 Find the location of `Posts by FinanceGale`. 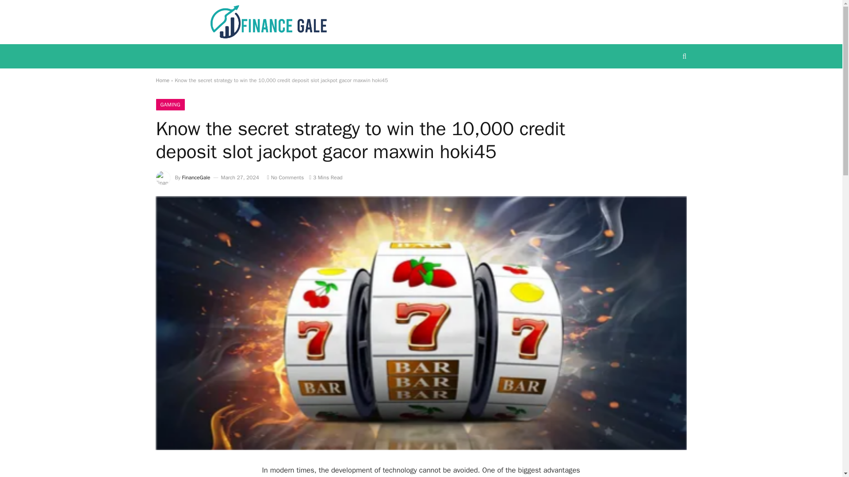

Posts by FinanceGale is located at coordinates (196, 178).